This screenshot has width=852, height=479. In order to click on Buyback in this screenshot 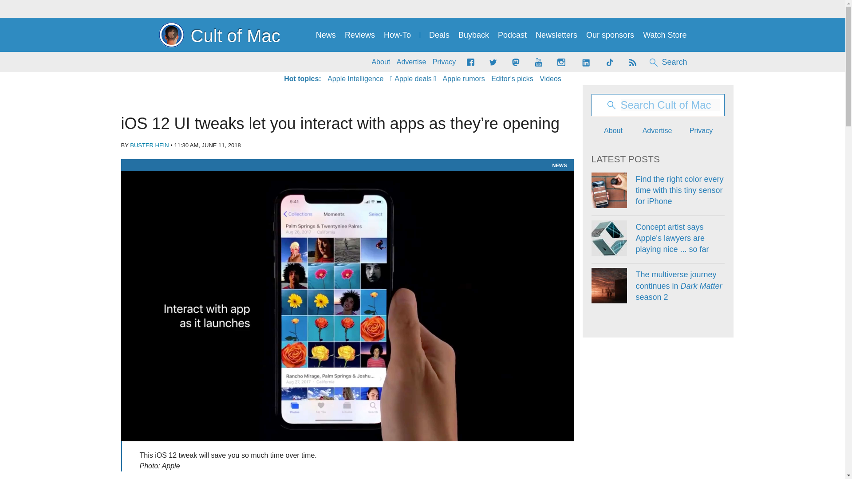, I will do `click(473, 35)`.